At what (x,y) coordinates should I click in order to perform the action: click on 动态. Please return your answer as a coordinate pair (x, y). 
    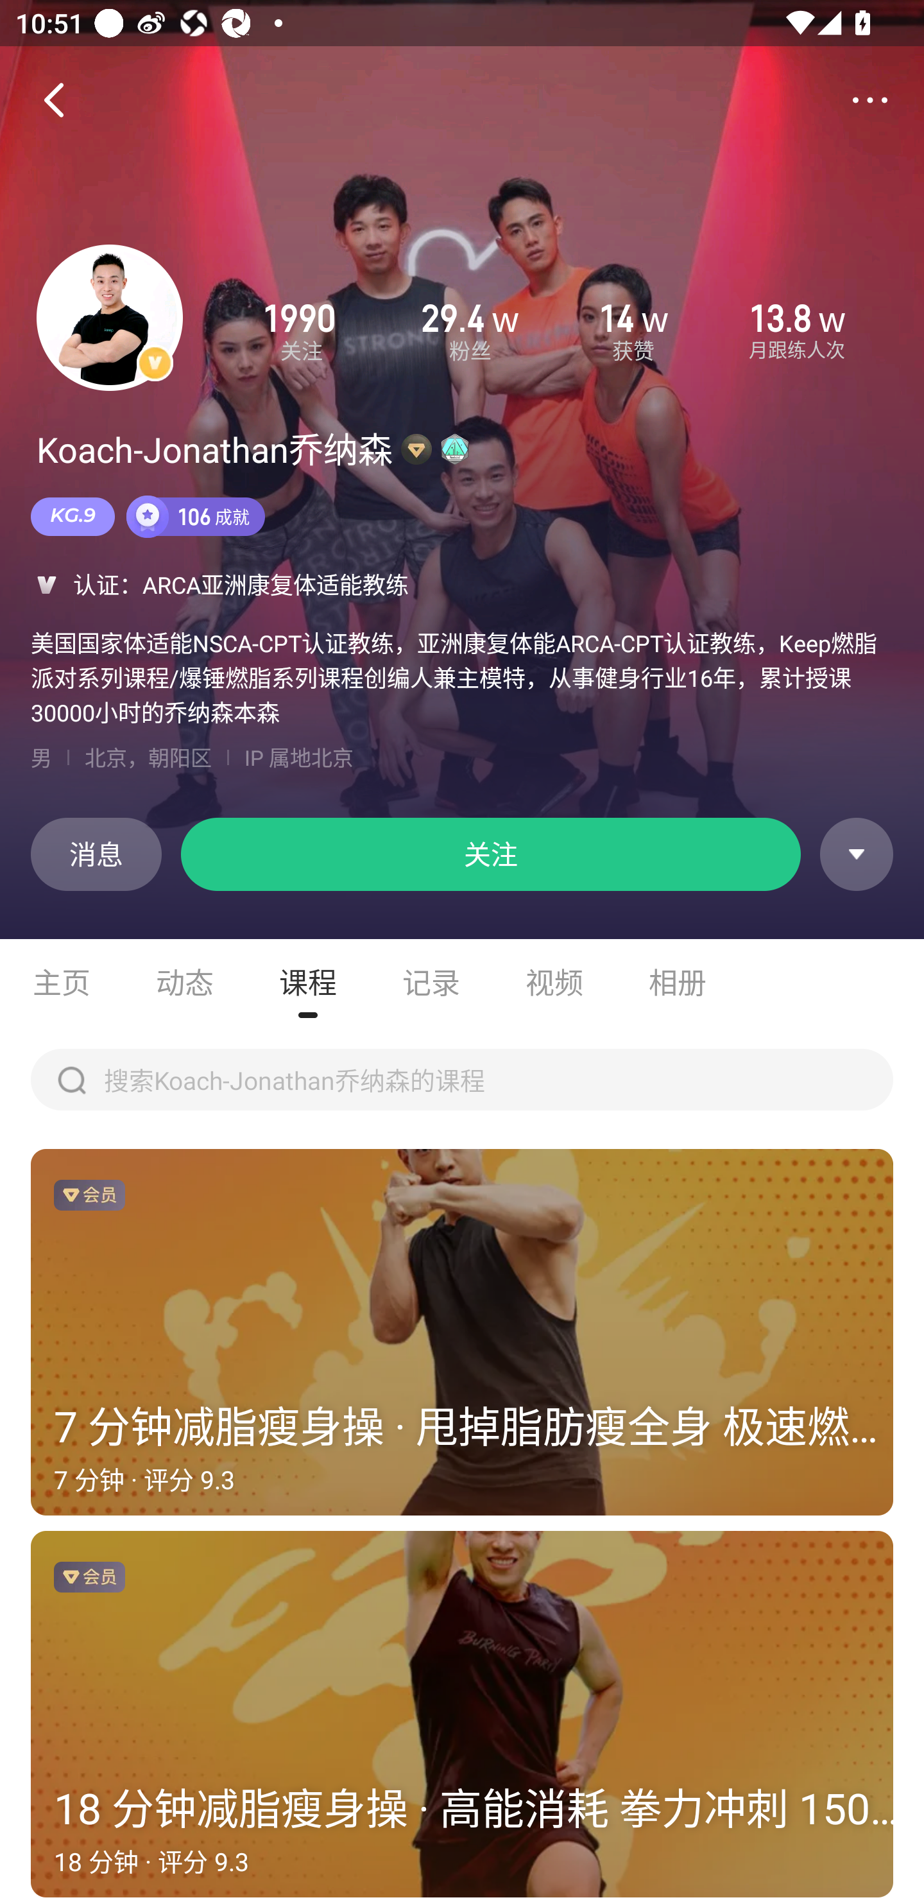
    Looking at the image, I should click on (185, 982).